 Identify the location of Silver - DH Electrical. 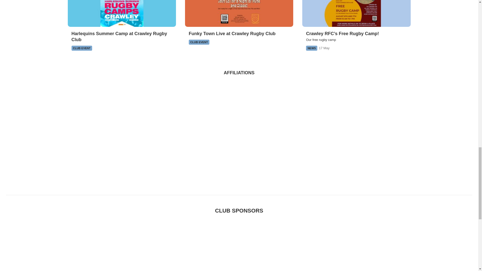
(239, 244).